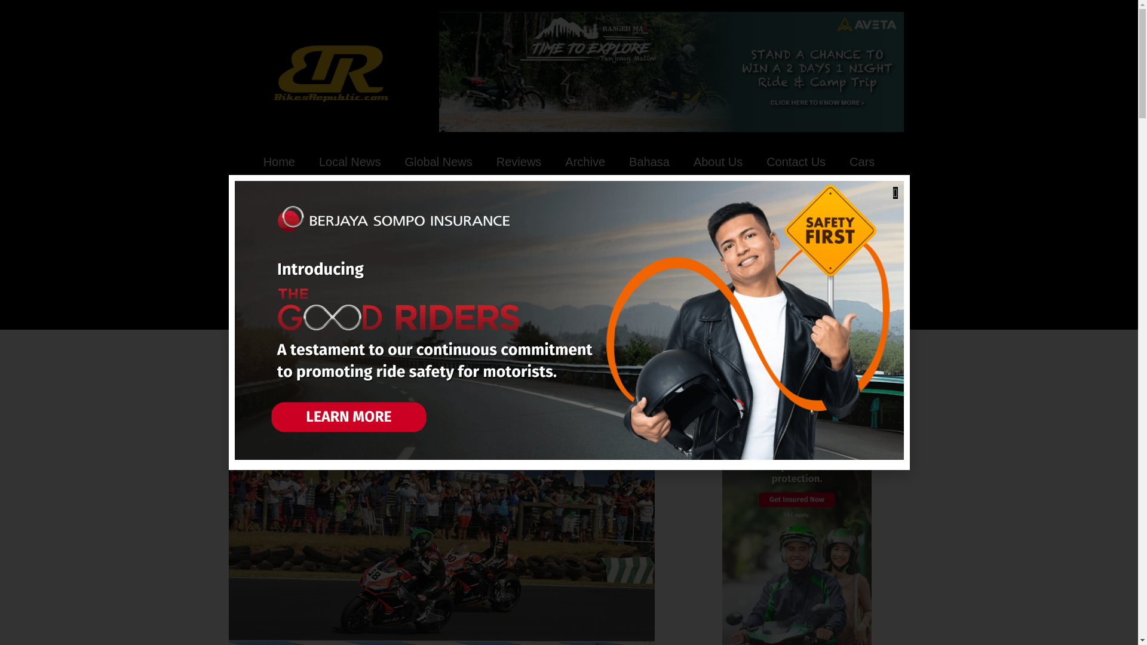 Image resolution: width=1147 pixels, height=645 pixels. Describe the element at coordinates (279, 161) in the screenshot. I see `Home` at that location.